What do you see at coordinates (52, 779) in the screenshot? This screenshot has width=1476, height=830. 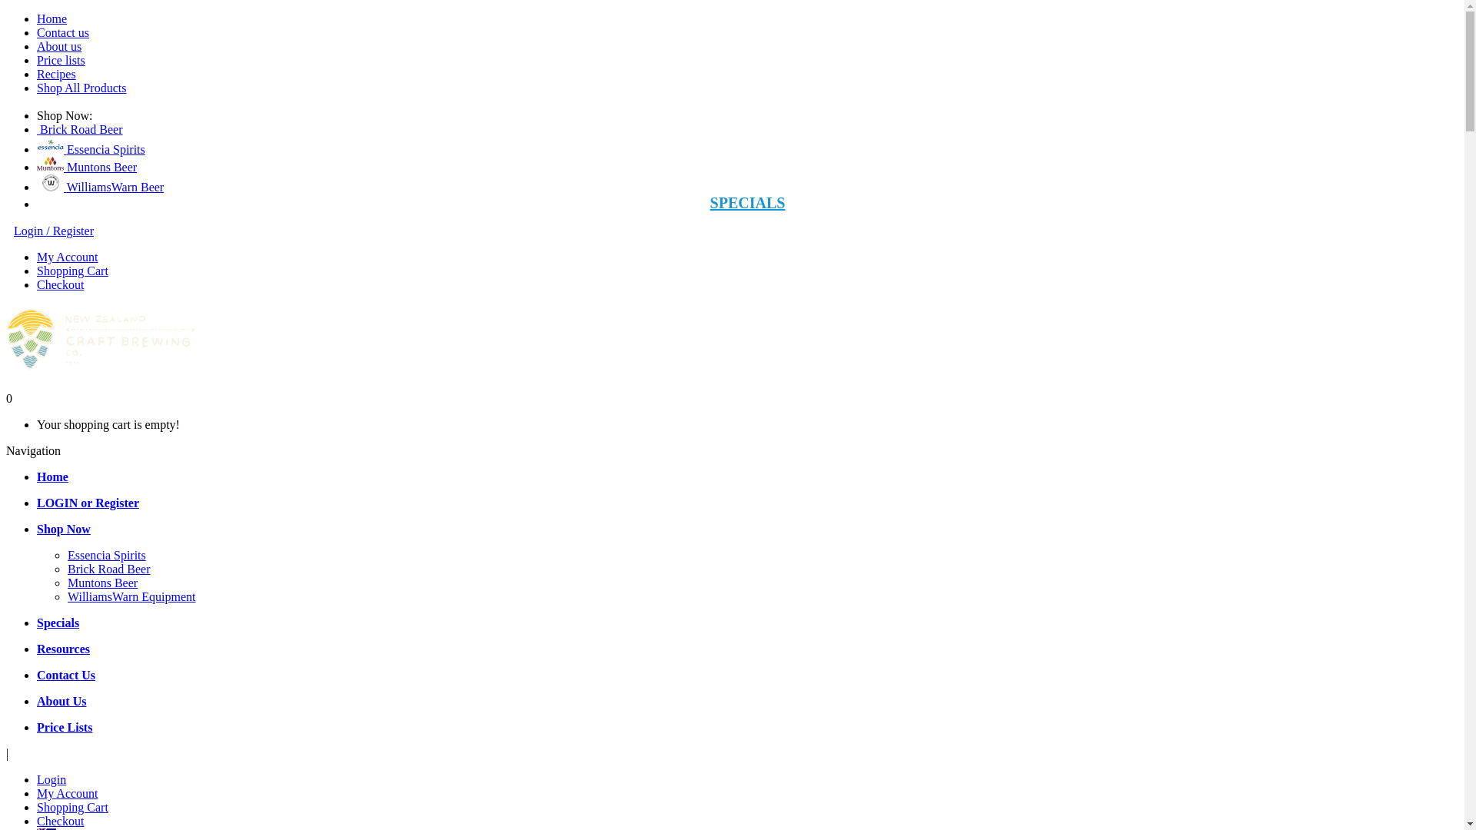 I see `Login` at bounding box center [52, 779].